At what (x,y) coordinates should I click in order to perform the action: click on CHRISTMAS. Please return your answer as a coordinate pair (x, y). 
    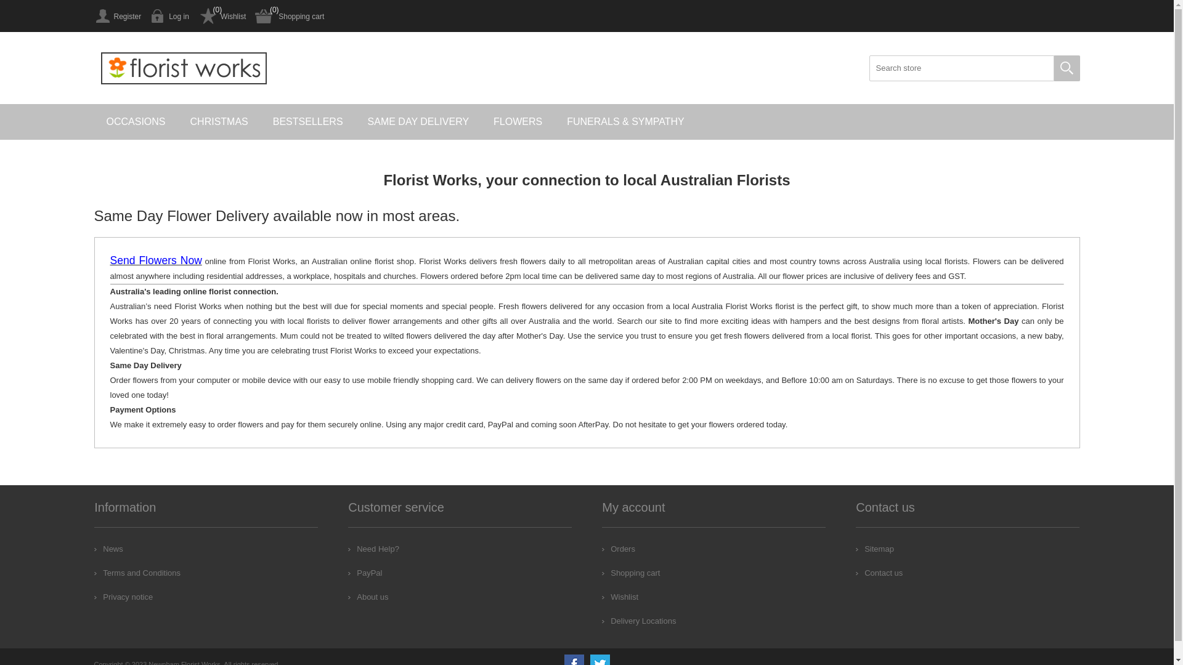
    Looking at the image, I should click on (219, 122).